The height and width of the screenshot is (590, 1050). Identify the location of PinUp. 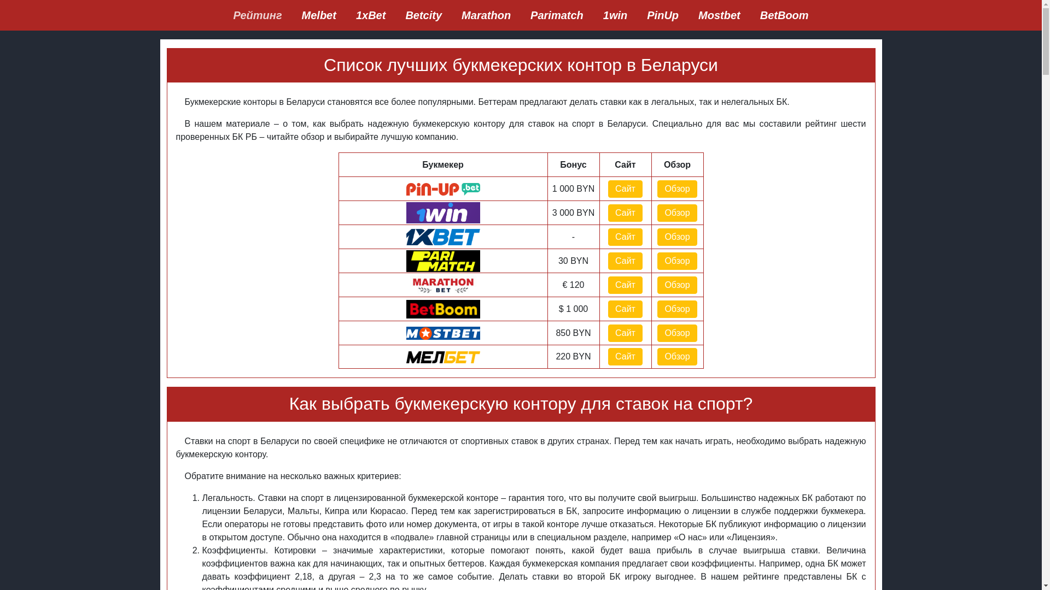
(663, 15).